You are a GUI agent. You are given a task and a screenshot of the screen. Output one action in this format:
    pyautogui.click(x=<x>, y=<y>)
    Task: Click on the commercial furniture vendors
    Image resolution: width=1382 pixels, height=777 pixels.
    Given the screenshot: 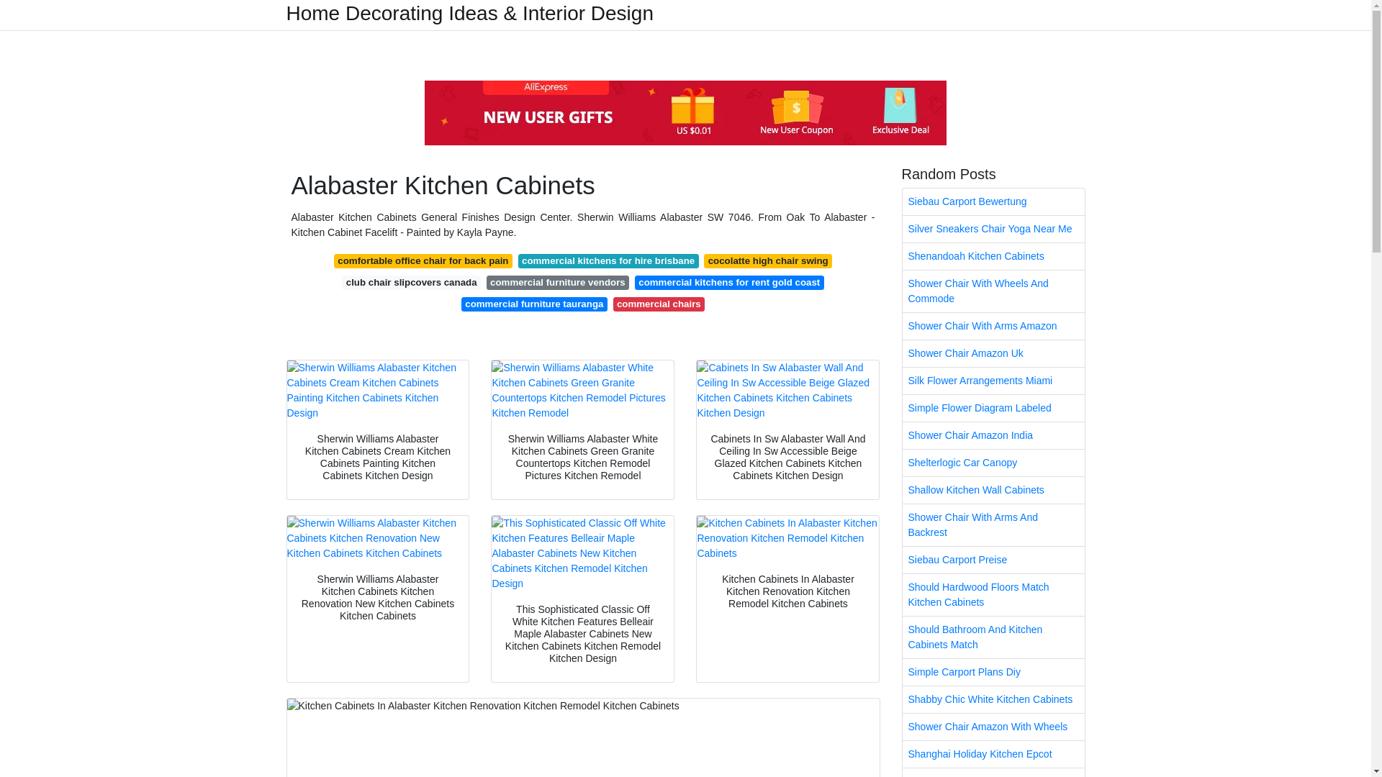 What is the action you would take?
    pyautogui.click(x=557, y=282)
    